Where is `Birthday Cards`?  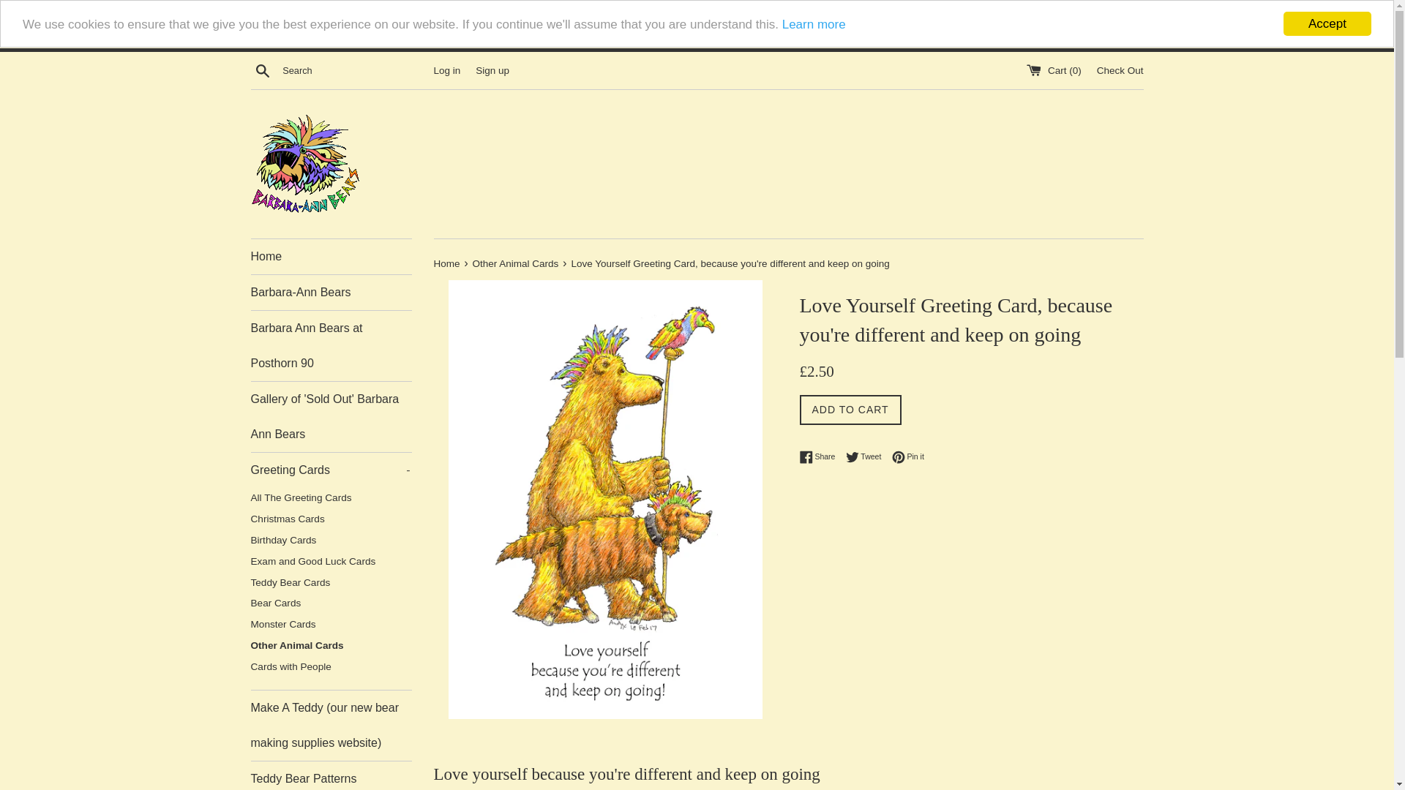
Birthday Cards is located at coordinates (331, 540).